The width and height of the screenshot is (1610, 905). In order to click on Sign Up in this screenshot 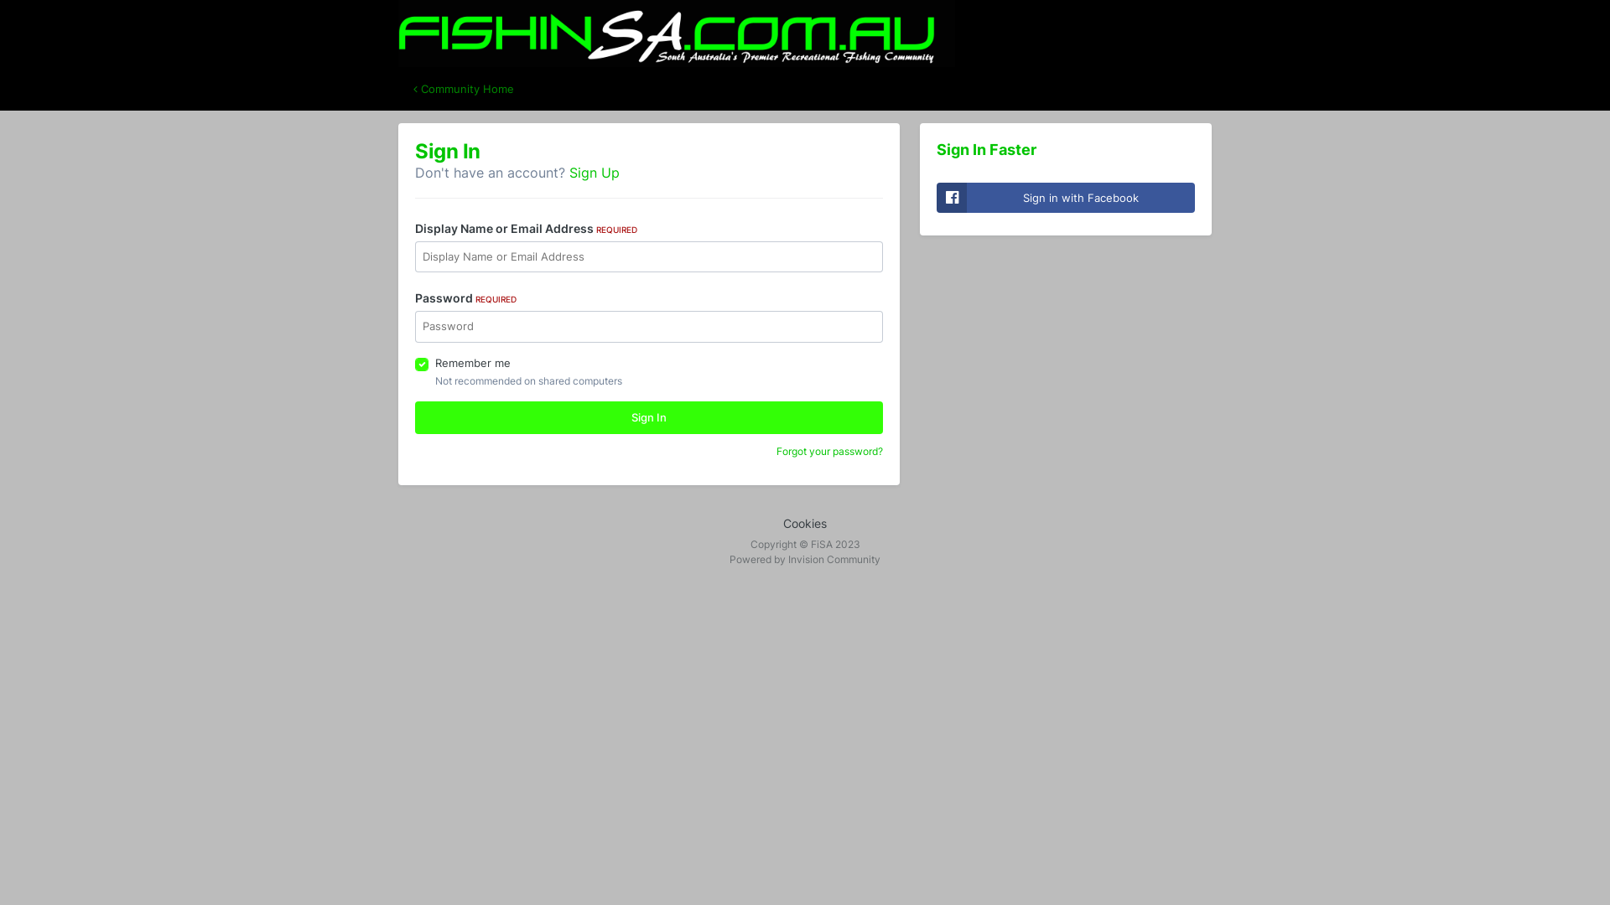, I will do `click(595, 173)`.